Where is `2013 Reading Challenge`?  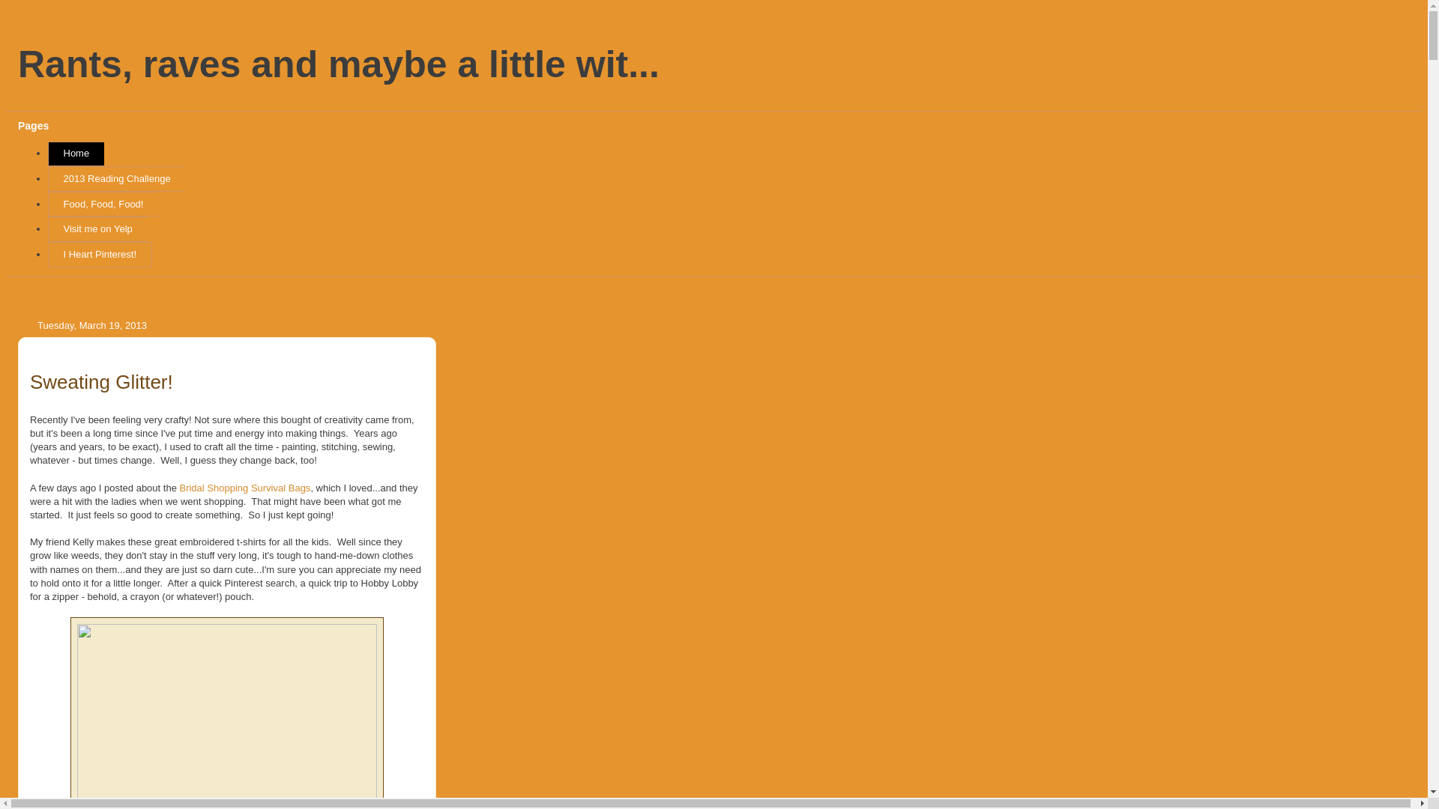
2013 Reading Challenge is located at coordinates (116, 178).